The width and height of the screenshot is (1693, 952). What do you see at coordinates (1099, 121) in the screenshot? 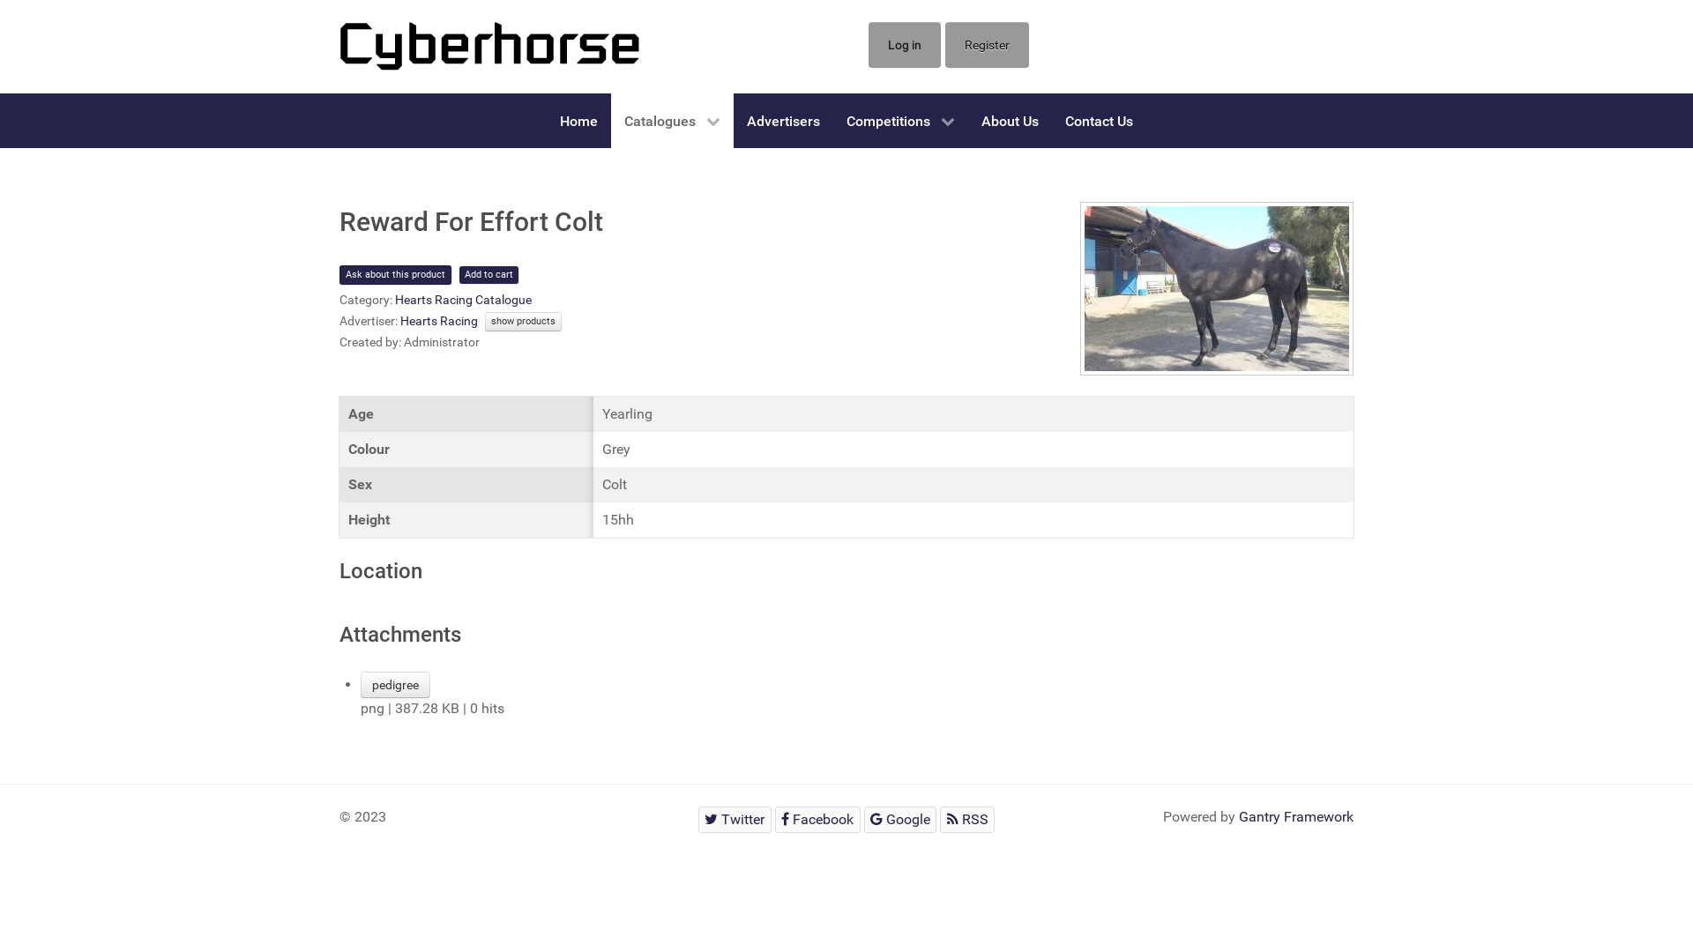
I see `Contact Us` at bounding box center [1099, 121].